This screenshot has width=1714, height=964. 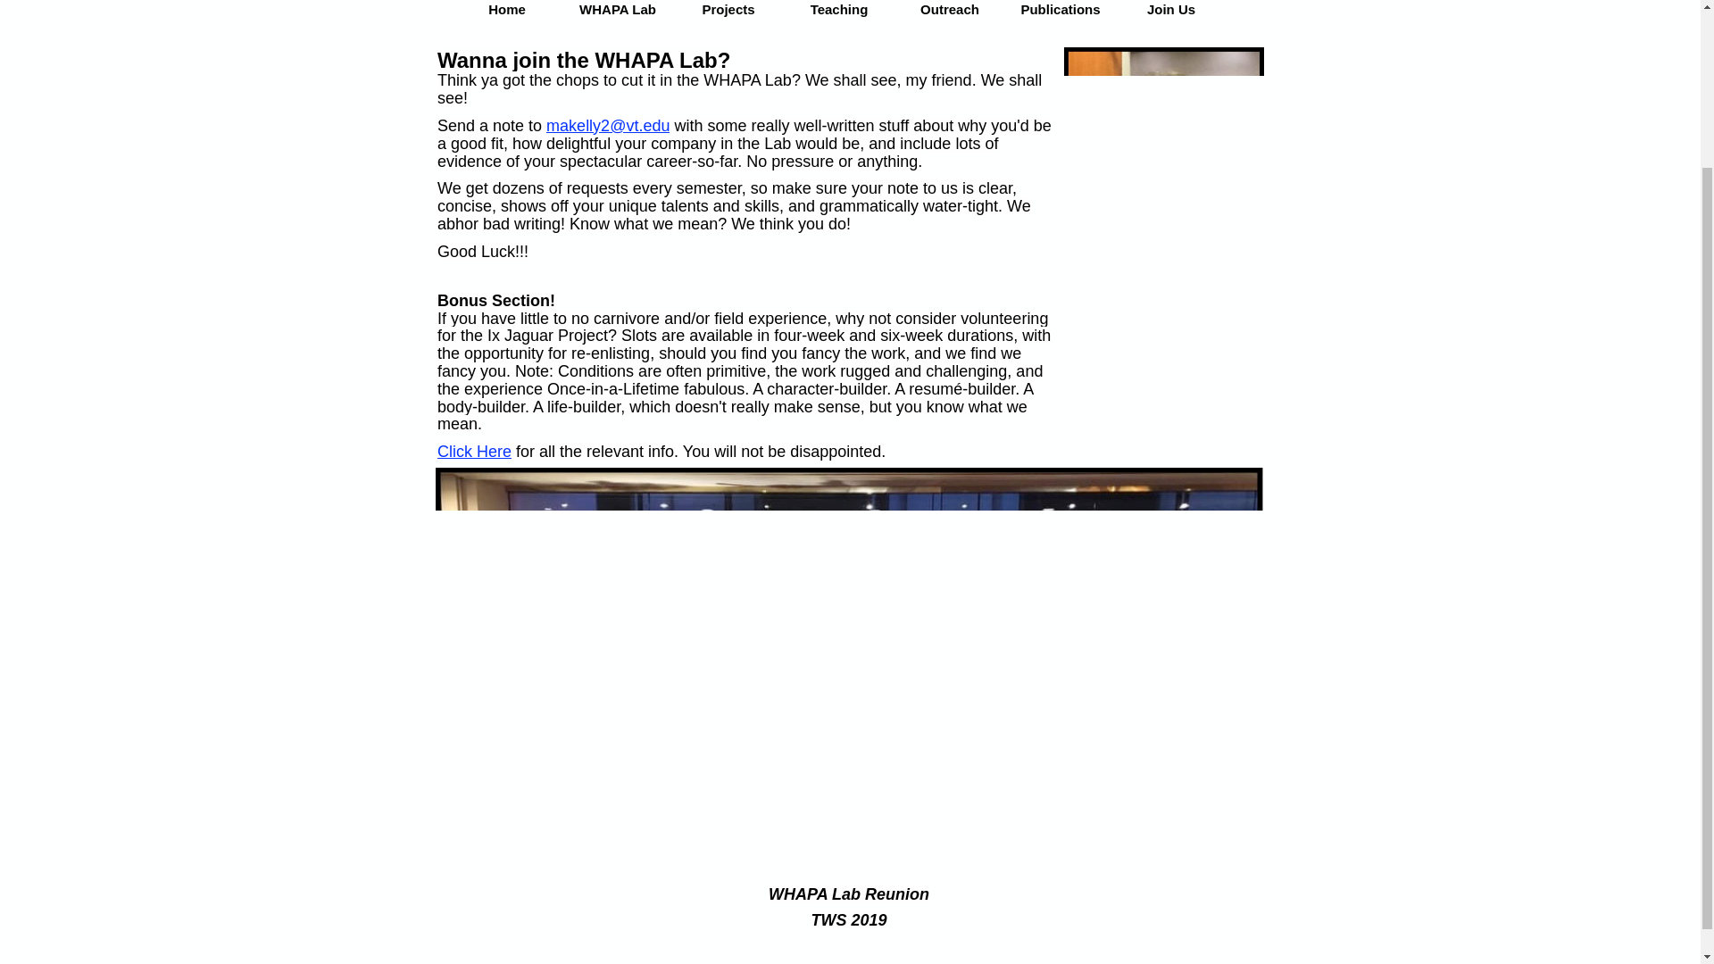 What do you see at coordinates (507, 10) in the screenshot?
I see `Home` at bounding box center [507, 10].